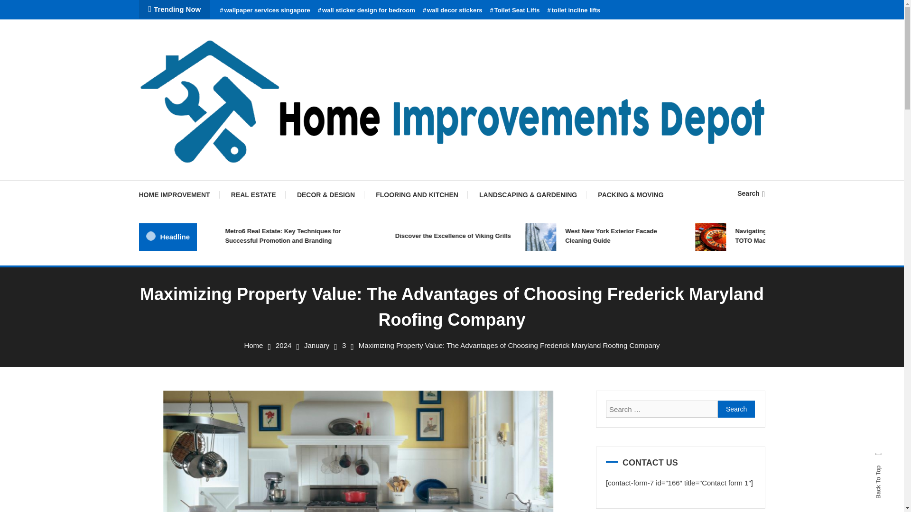  Describe the element at coordinates (366, 10) in the screenshot. I see `wall sticker design for bedroom` at that location.